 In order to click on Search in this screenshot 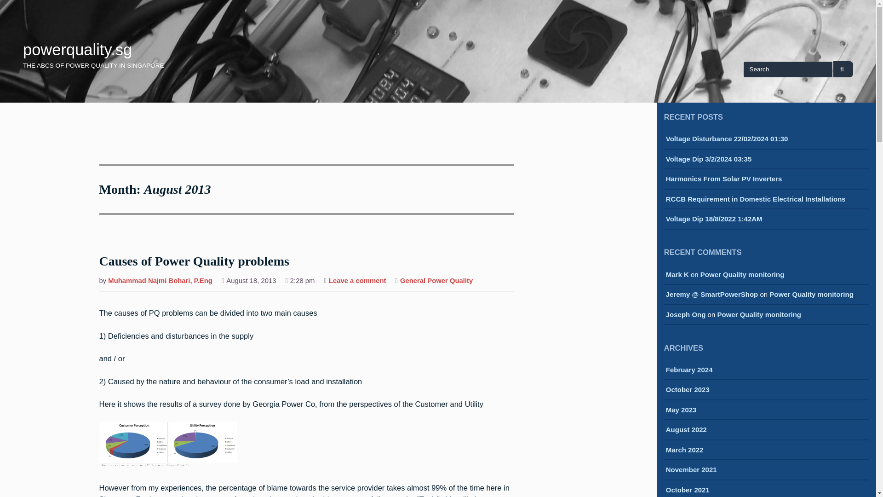, I will do `click(843, 69)`.